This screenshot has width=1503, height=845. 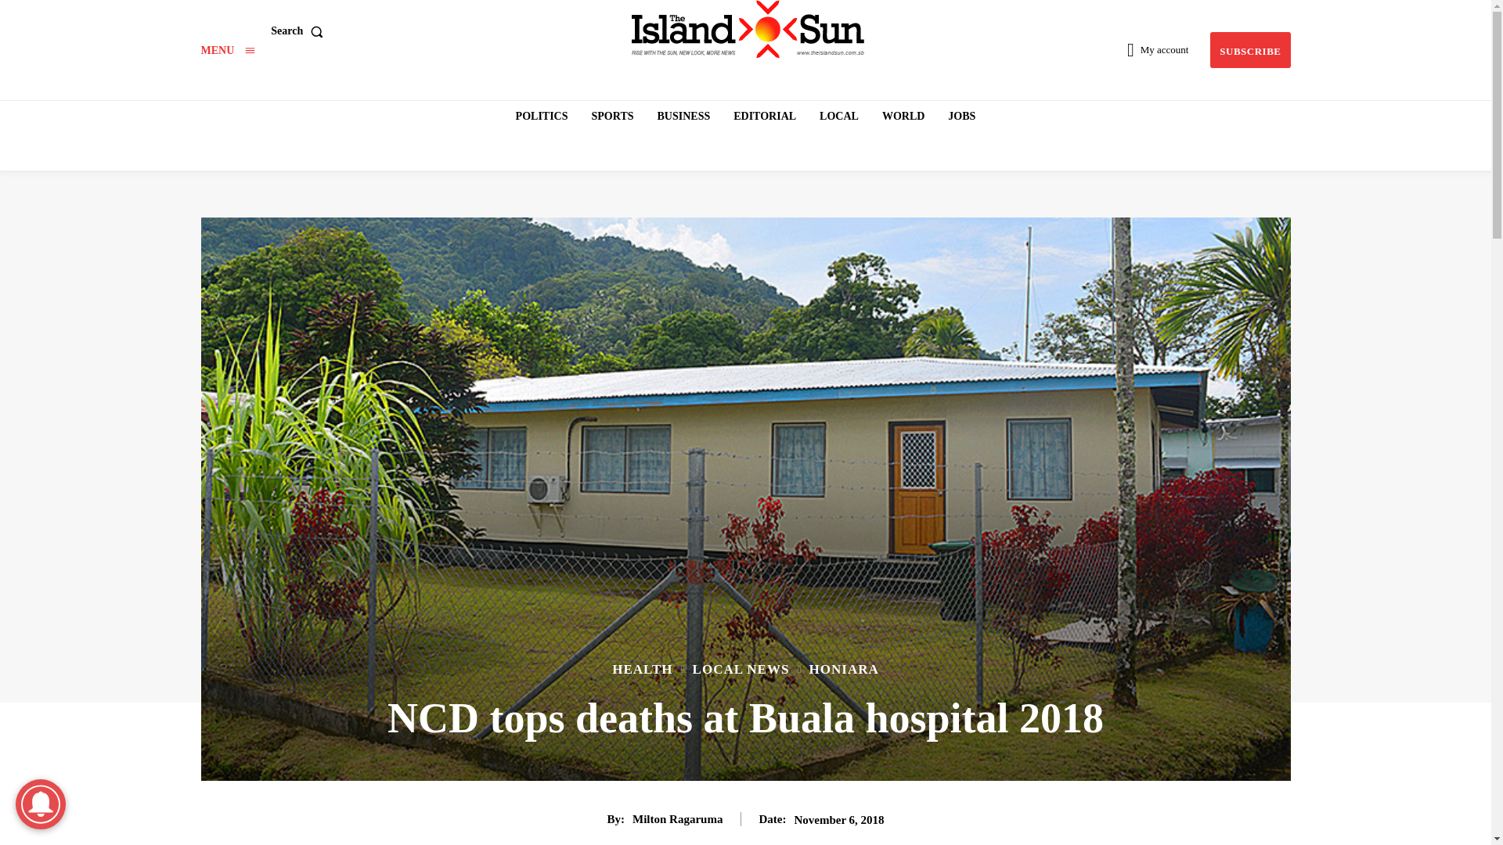 I want to click on Search, so click(x=299, y=31).